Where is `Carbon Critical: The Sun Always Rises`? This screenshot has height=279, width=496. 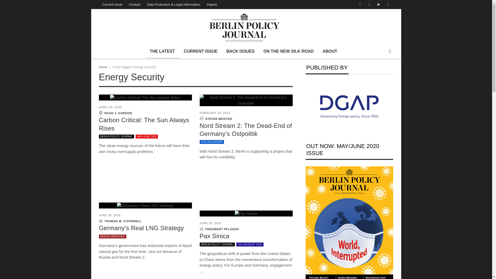
Carbon Critical: The Sun Always Rises is located at coordinates (144, 124).